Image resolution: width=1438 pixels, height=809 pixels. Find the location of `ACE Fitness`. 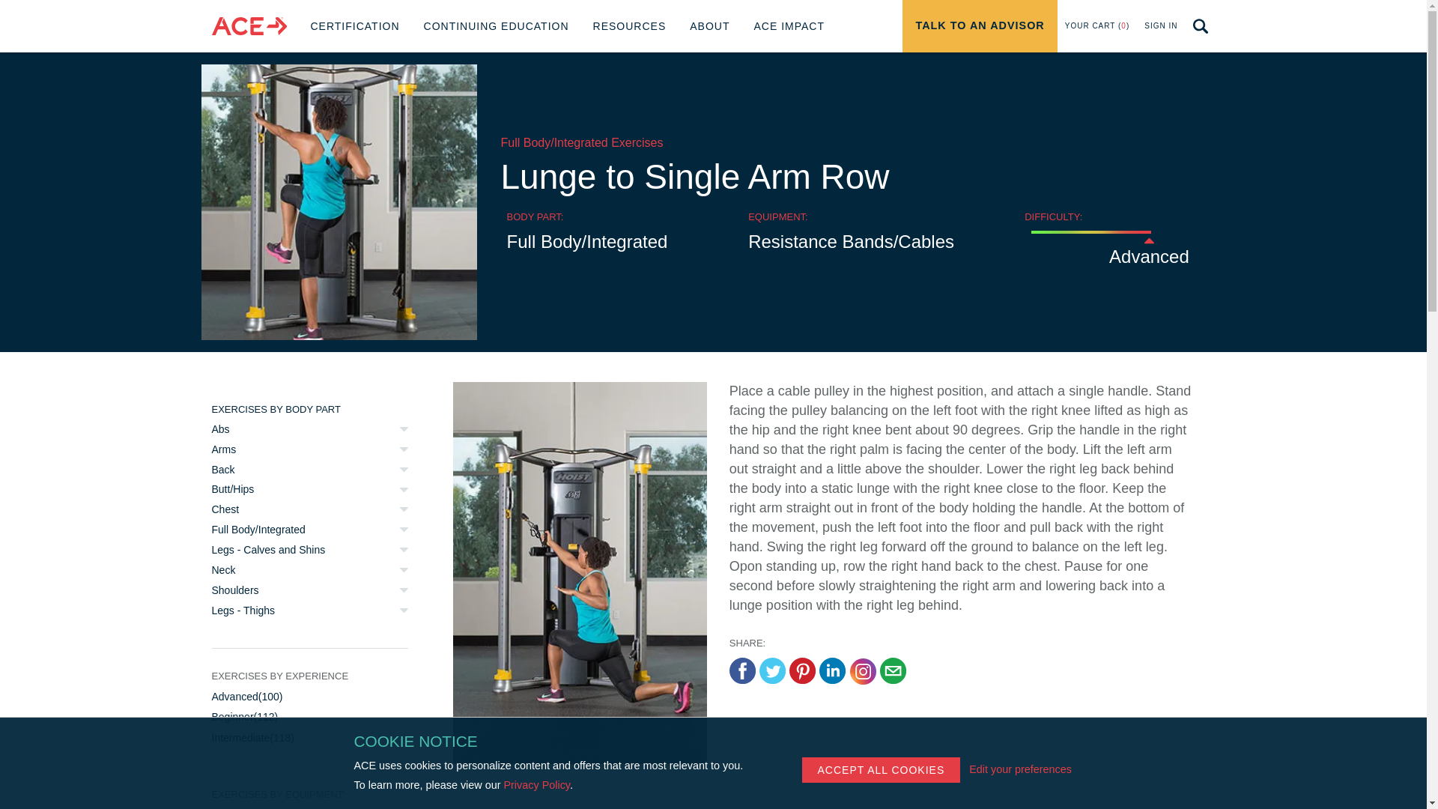

ACE Fitness is located at coordinates (249, 26).